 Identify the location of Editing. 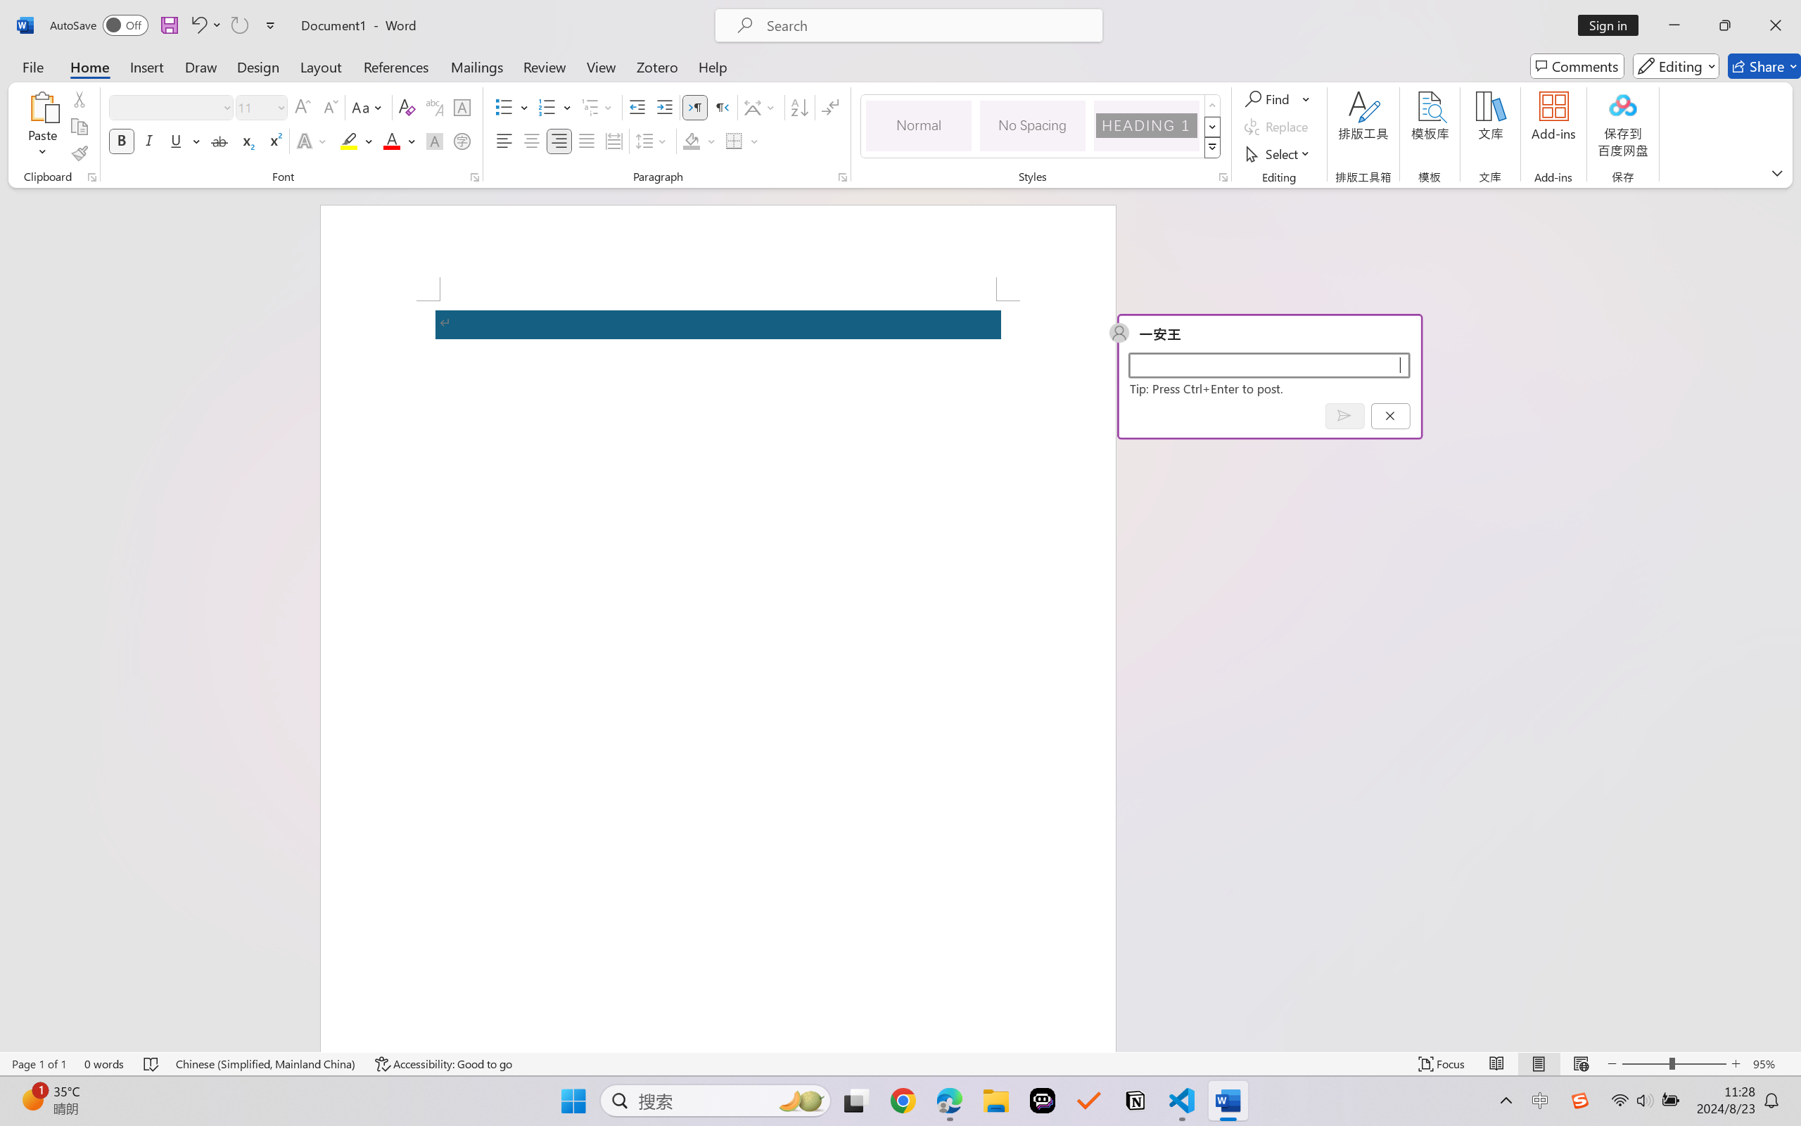
(1676, 66).